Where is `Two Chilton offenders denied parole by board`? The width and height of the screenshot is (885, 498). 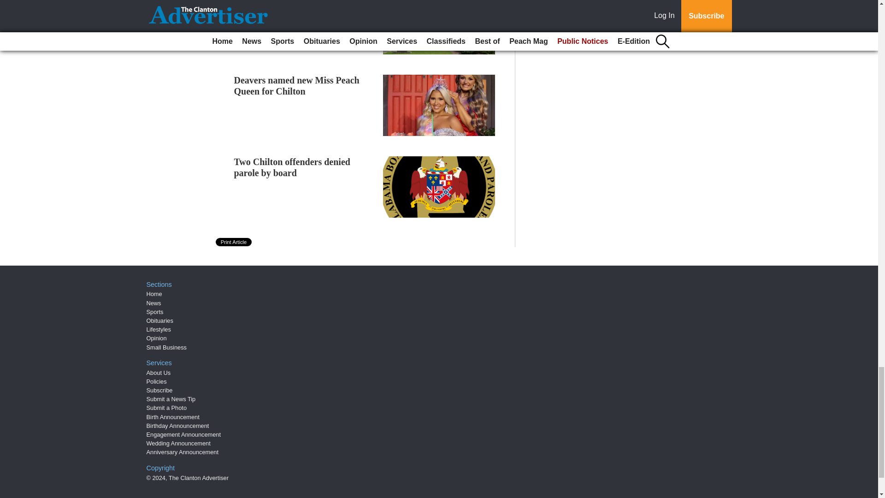
Two Chilton offenders denied parole by board is located at coordinates (292, 167).